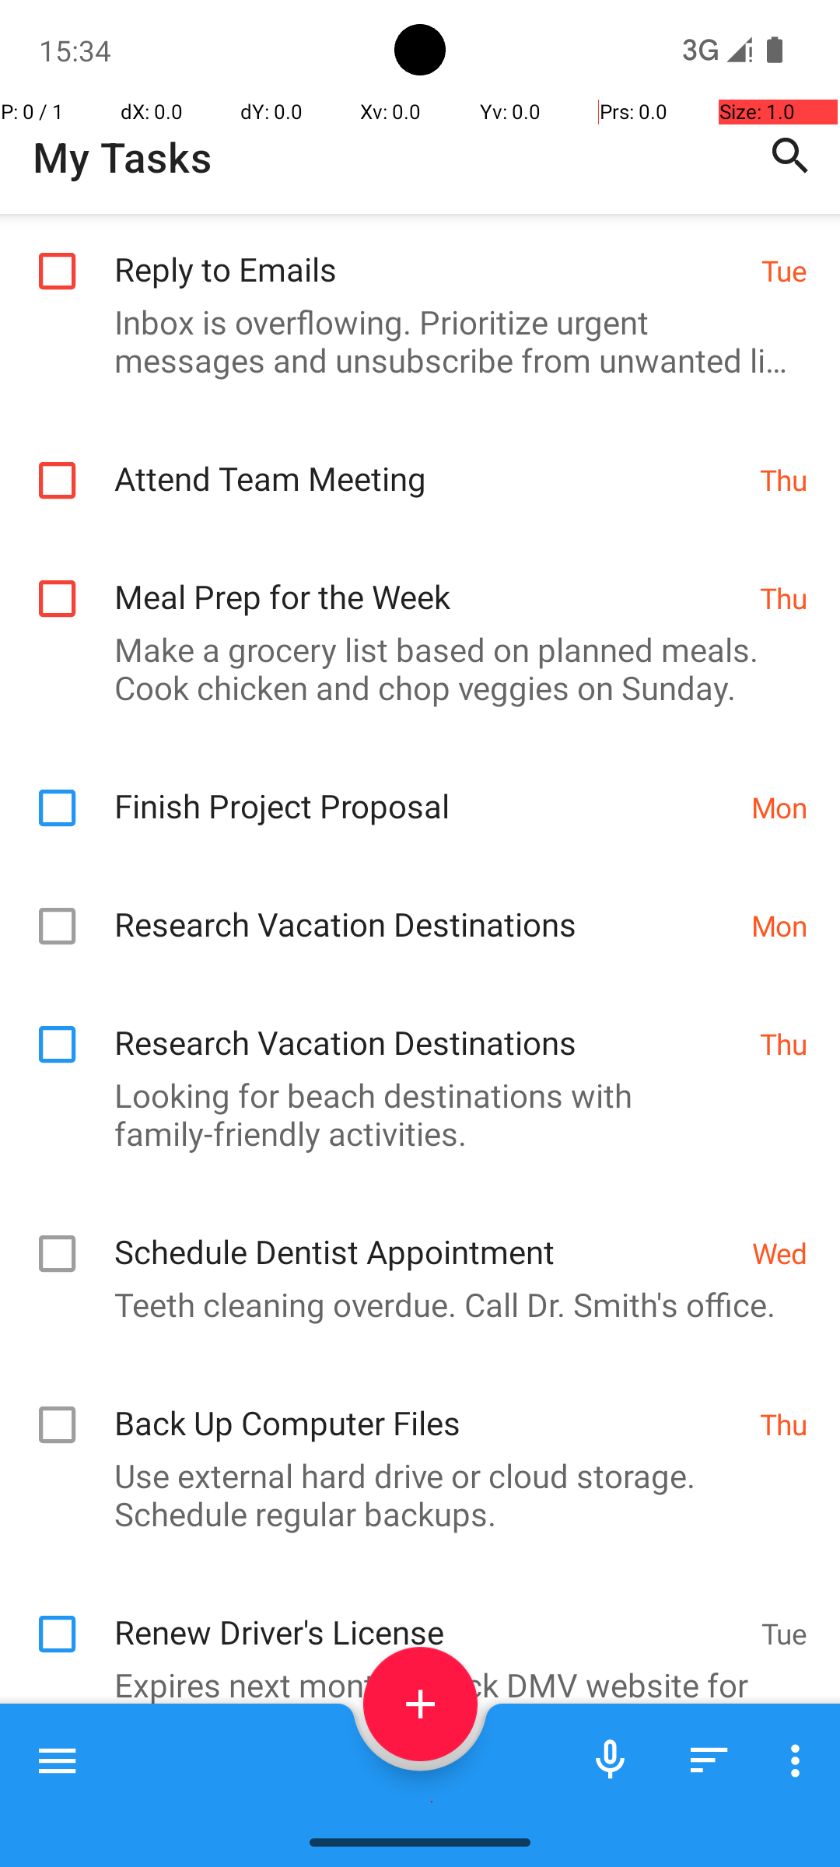 This screenshot has width=840, height=1867. What do you see at coordinates (429, 1406) in the screenshot?
I see `Back Up Computer Files` at bounding box center [429, 1406].